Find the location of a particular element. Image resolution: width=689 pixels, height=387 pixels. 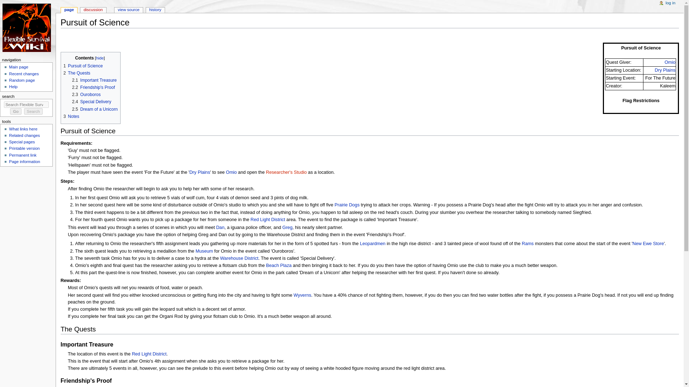

Beach Plaza is located at coordinates (278, 266).